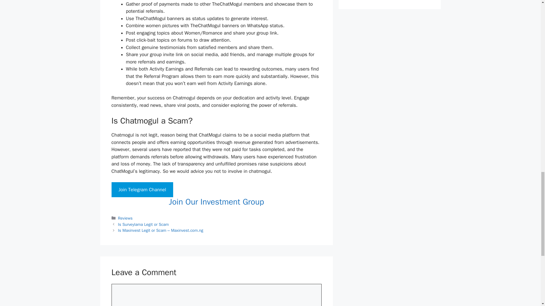 This screenshot has height=306, width=545. I want to click on Join Telegram Channel, so click(142, 190).